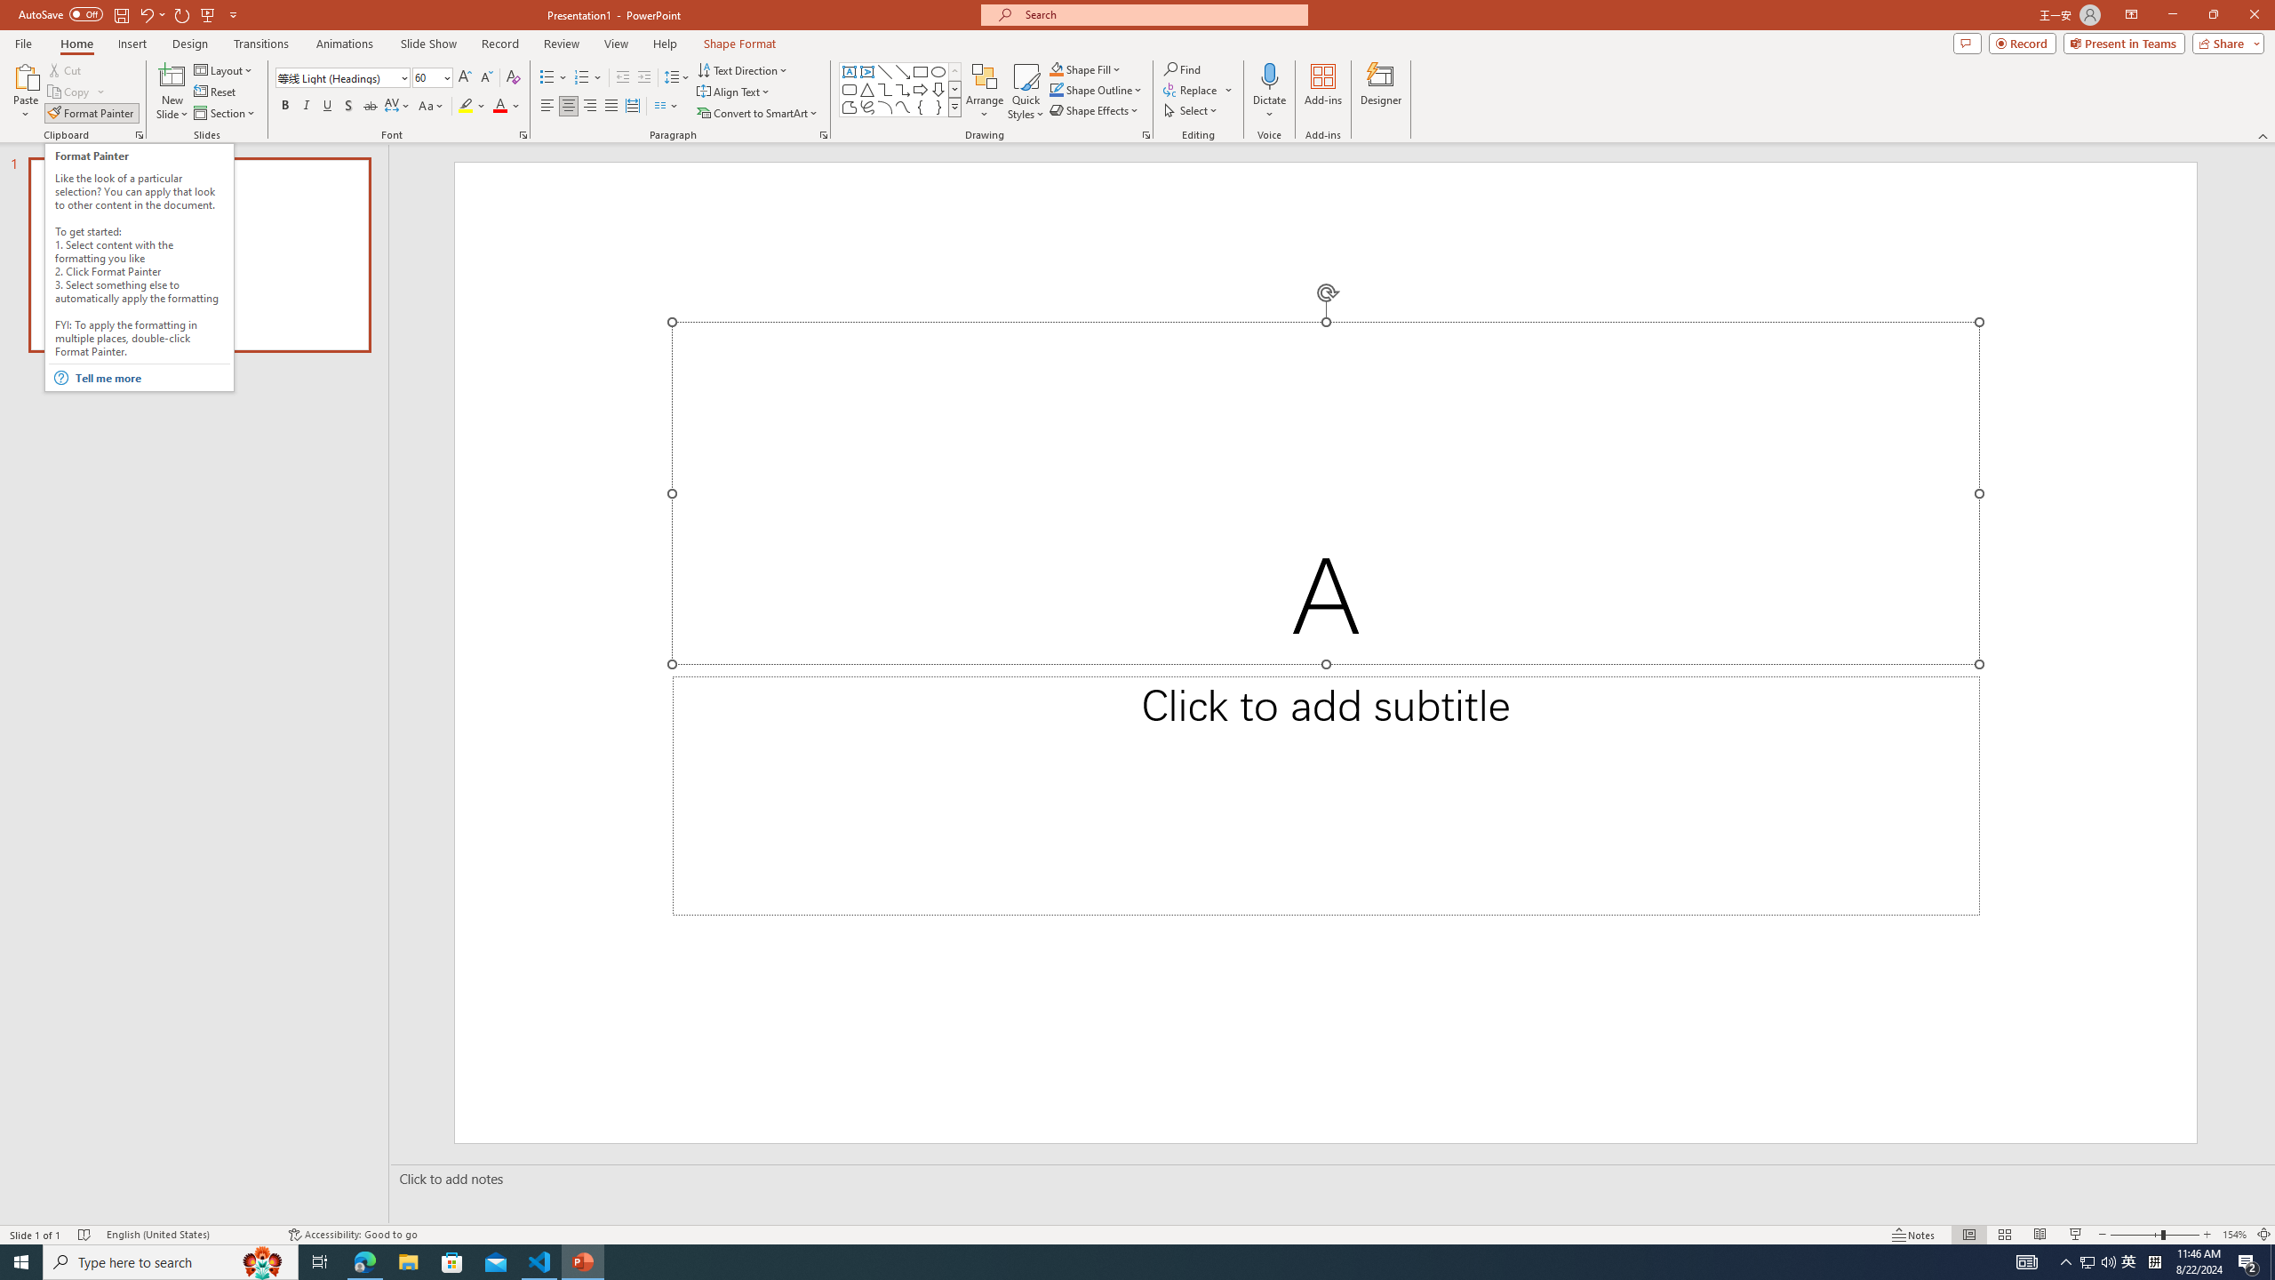 The width and height of the screenshot is (2275, 1280). What do you see at coordinates (151, 14) in the screenshot?
I see `Undo` at bounding box center [151, 14].